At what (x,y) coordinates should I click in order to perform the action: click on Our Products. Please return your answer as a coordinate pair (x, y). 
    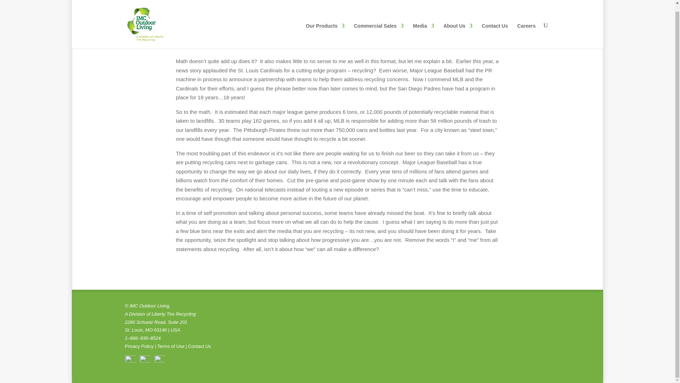
    Looking at the image, I should click on (325, 29).